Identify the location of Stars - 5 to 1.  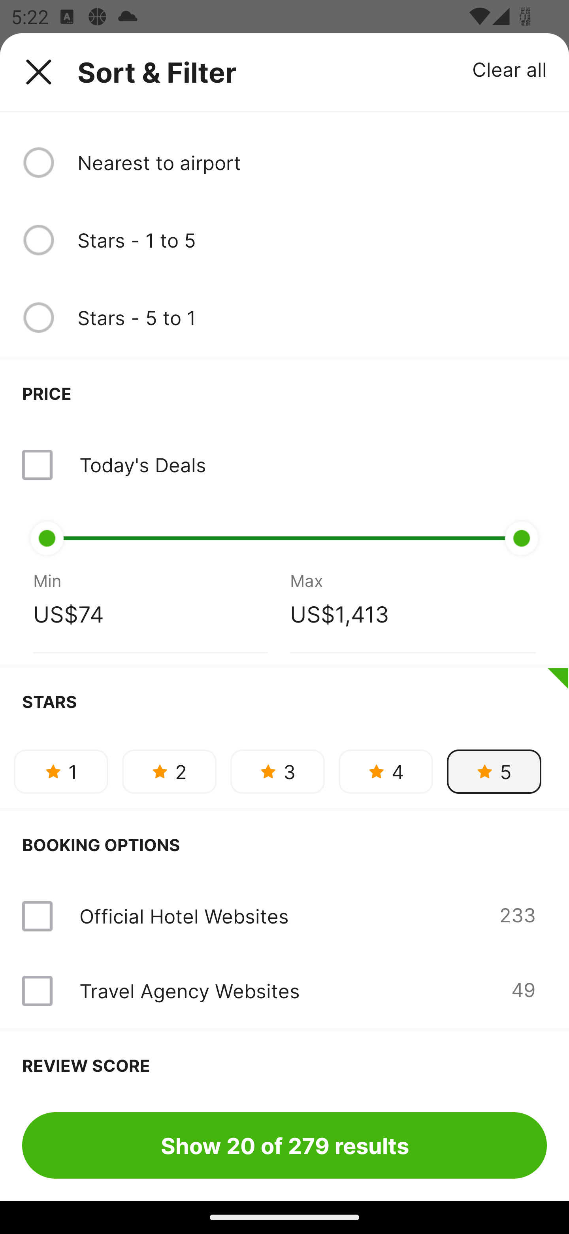
(312, 318).